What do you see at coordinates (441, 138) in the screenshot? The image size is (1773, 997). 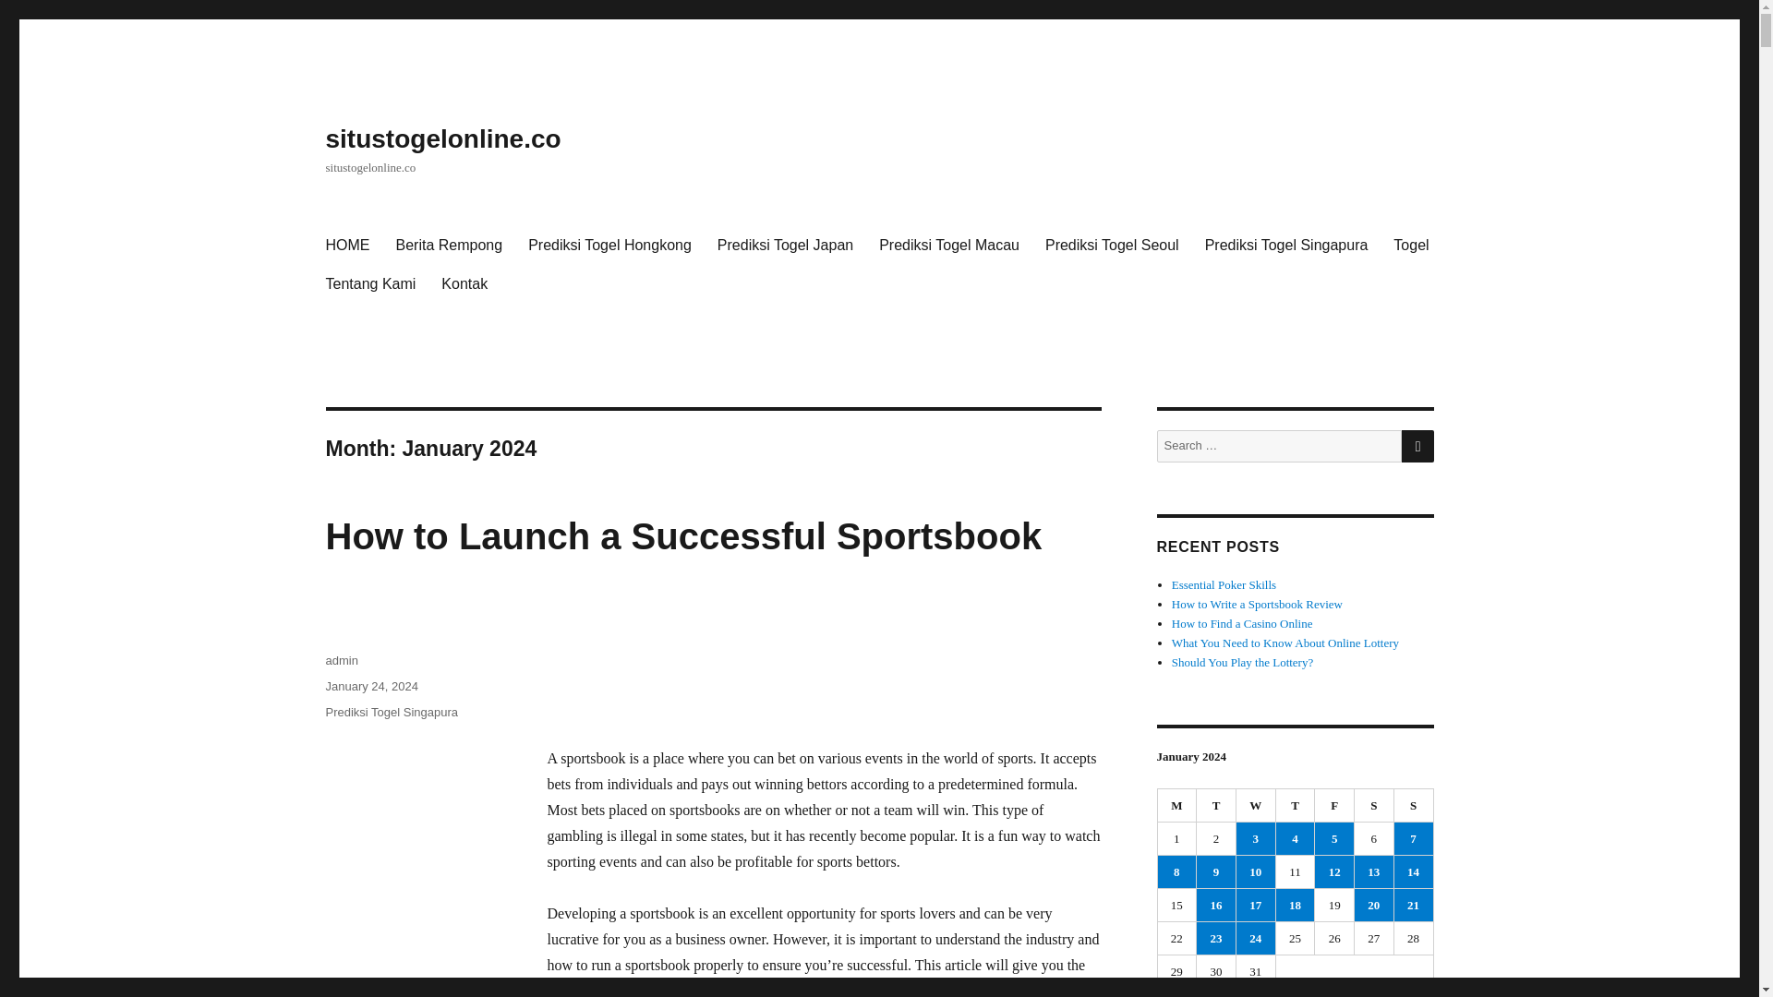 I see `situstogelonline.co` at bounding box center [441, 138].